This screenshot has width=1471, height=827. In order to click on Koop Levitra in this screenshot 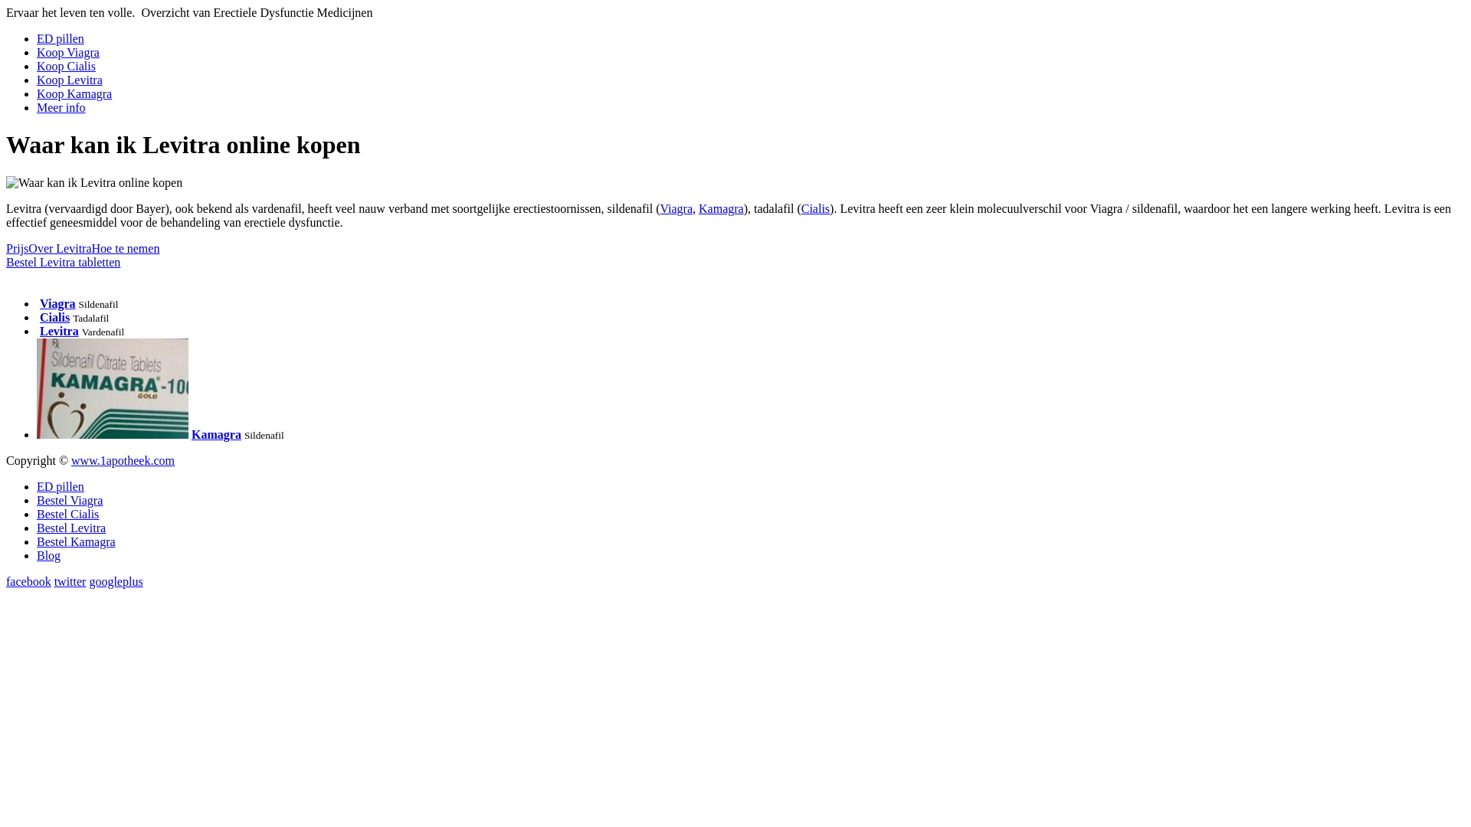, I will do `click(70, 80)`.